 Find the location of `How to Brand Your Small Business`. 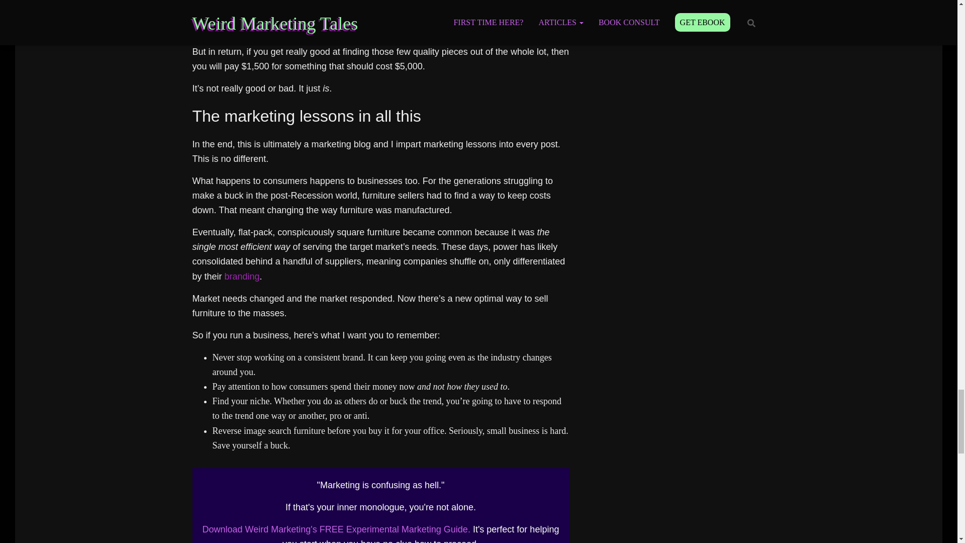

How to Brand Your Small Business is located at coordinates (242, 277).